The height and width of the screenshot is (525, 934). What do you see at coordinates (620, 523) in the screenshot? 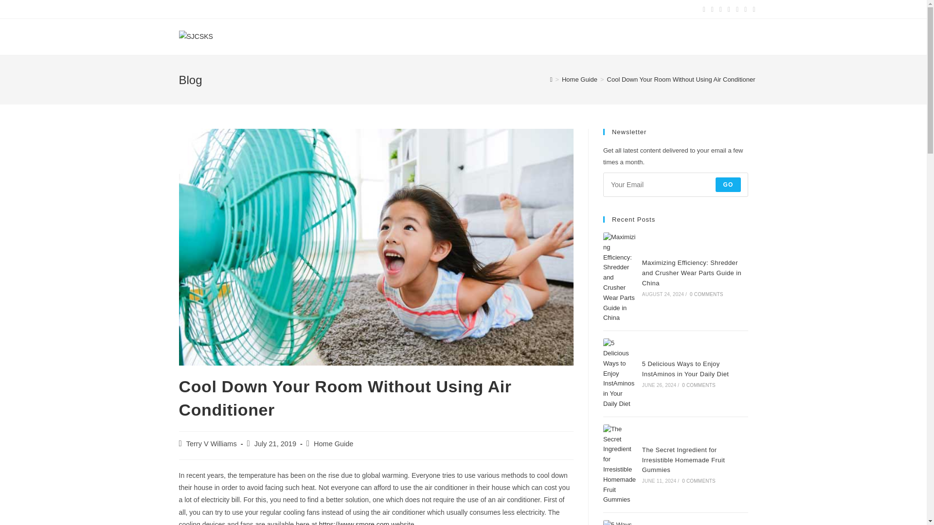
I see `5 Ways Purisaki Patch Can Improve Your Health` at bounding box center [620, 523].